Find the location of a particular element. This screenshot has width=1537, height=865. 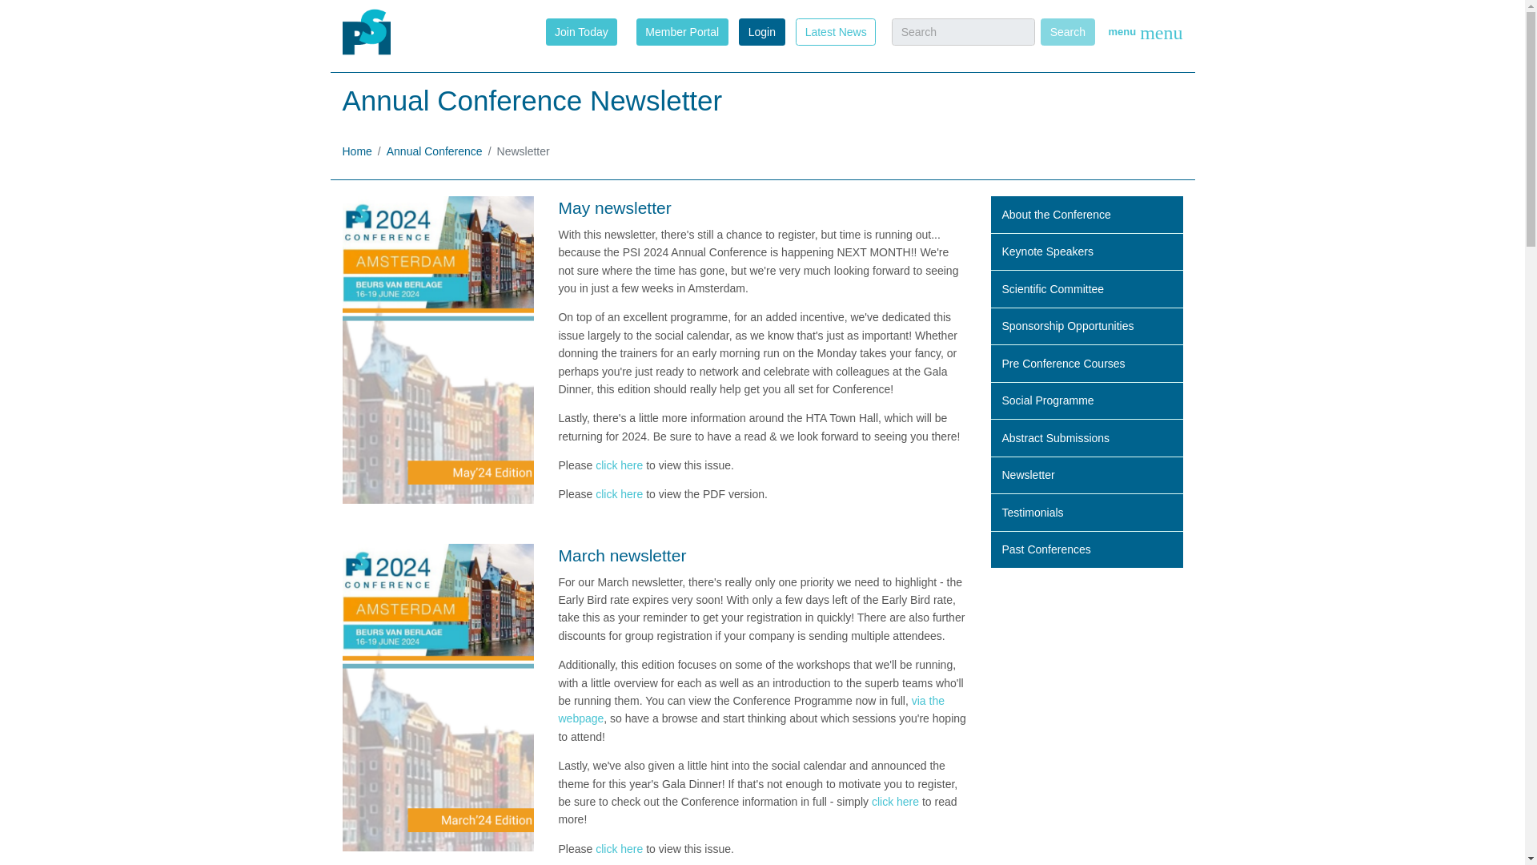

Login is located at coordinates (761, 32).